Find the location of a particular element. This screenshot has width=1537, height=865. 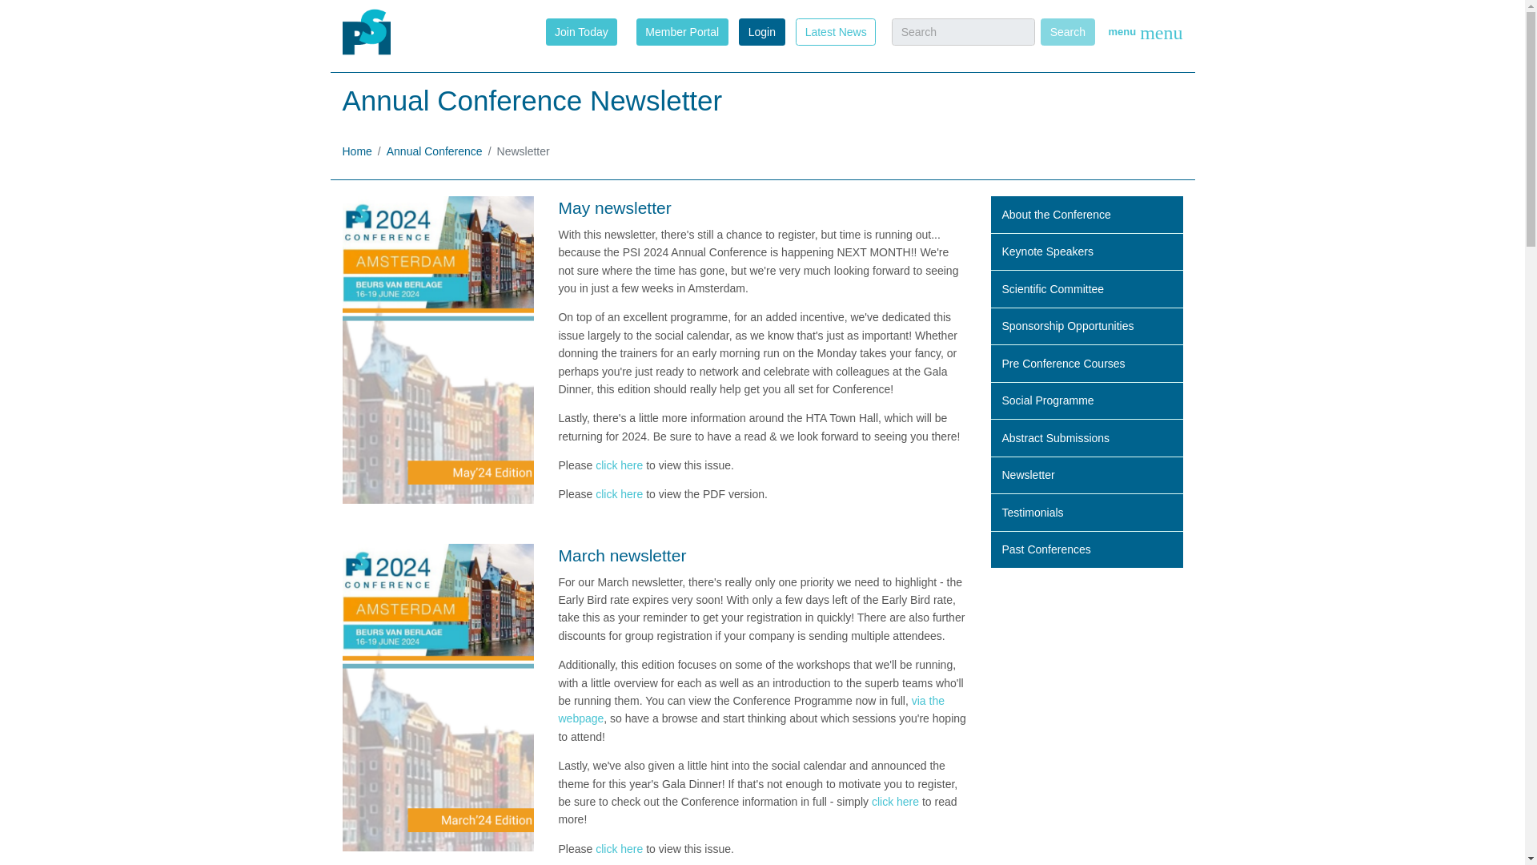

Login is located at coordinates (761, 32).